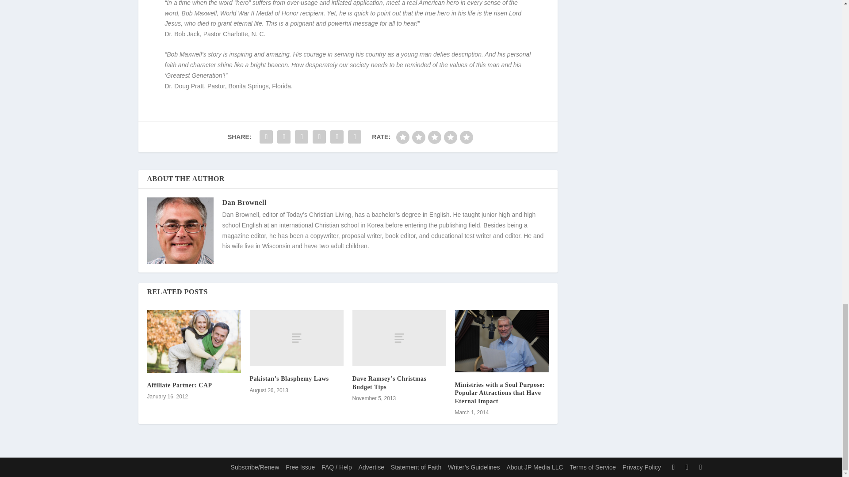  Describe the element at coordinates (244, 202) in the screenshot. I see `Dan Brownell` at that location.